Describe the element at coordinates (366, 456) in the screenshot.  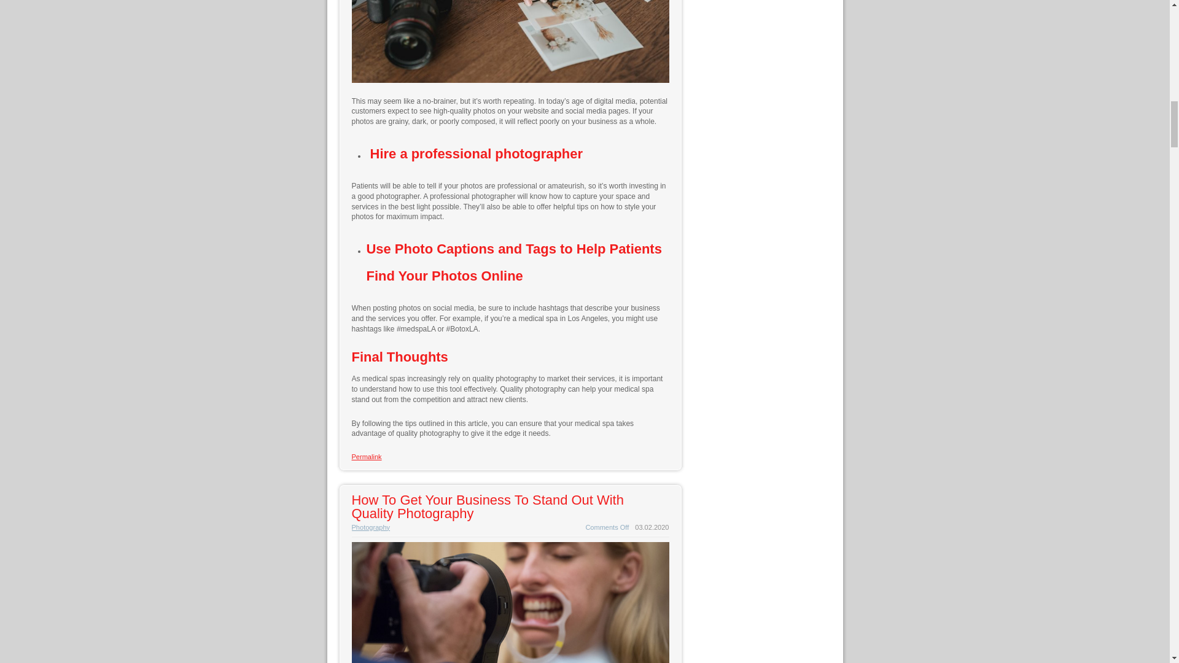
I see `Permalink` at that location.